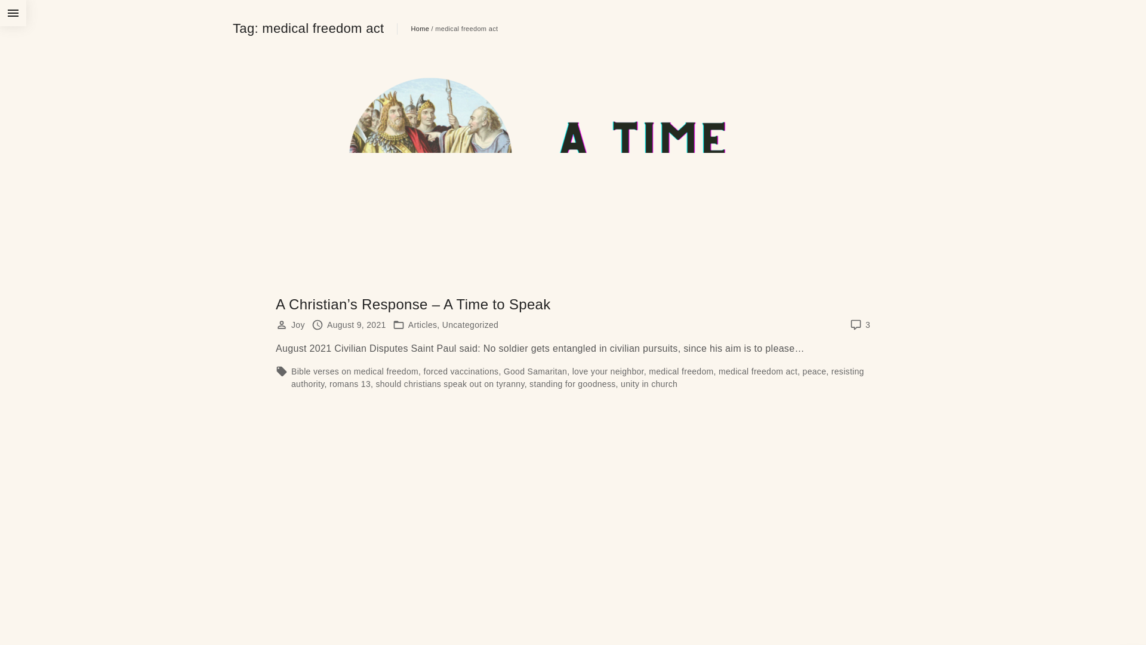  Describe the element at coordinates (681, 371) in the screenshot. I see `medical freedom` at that location.